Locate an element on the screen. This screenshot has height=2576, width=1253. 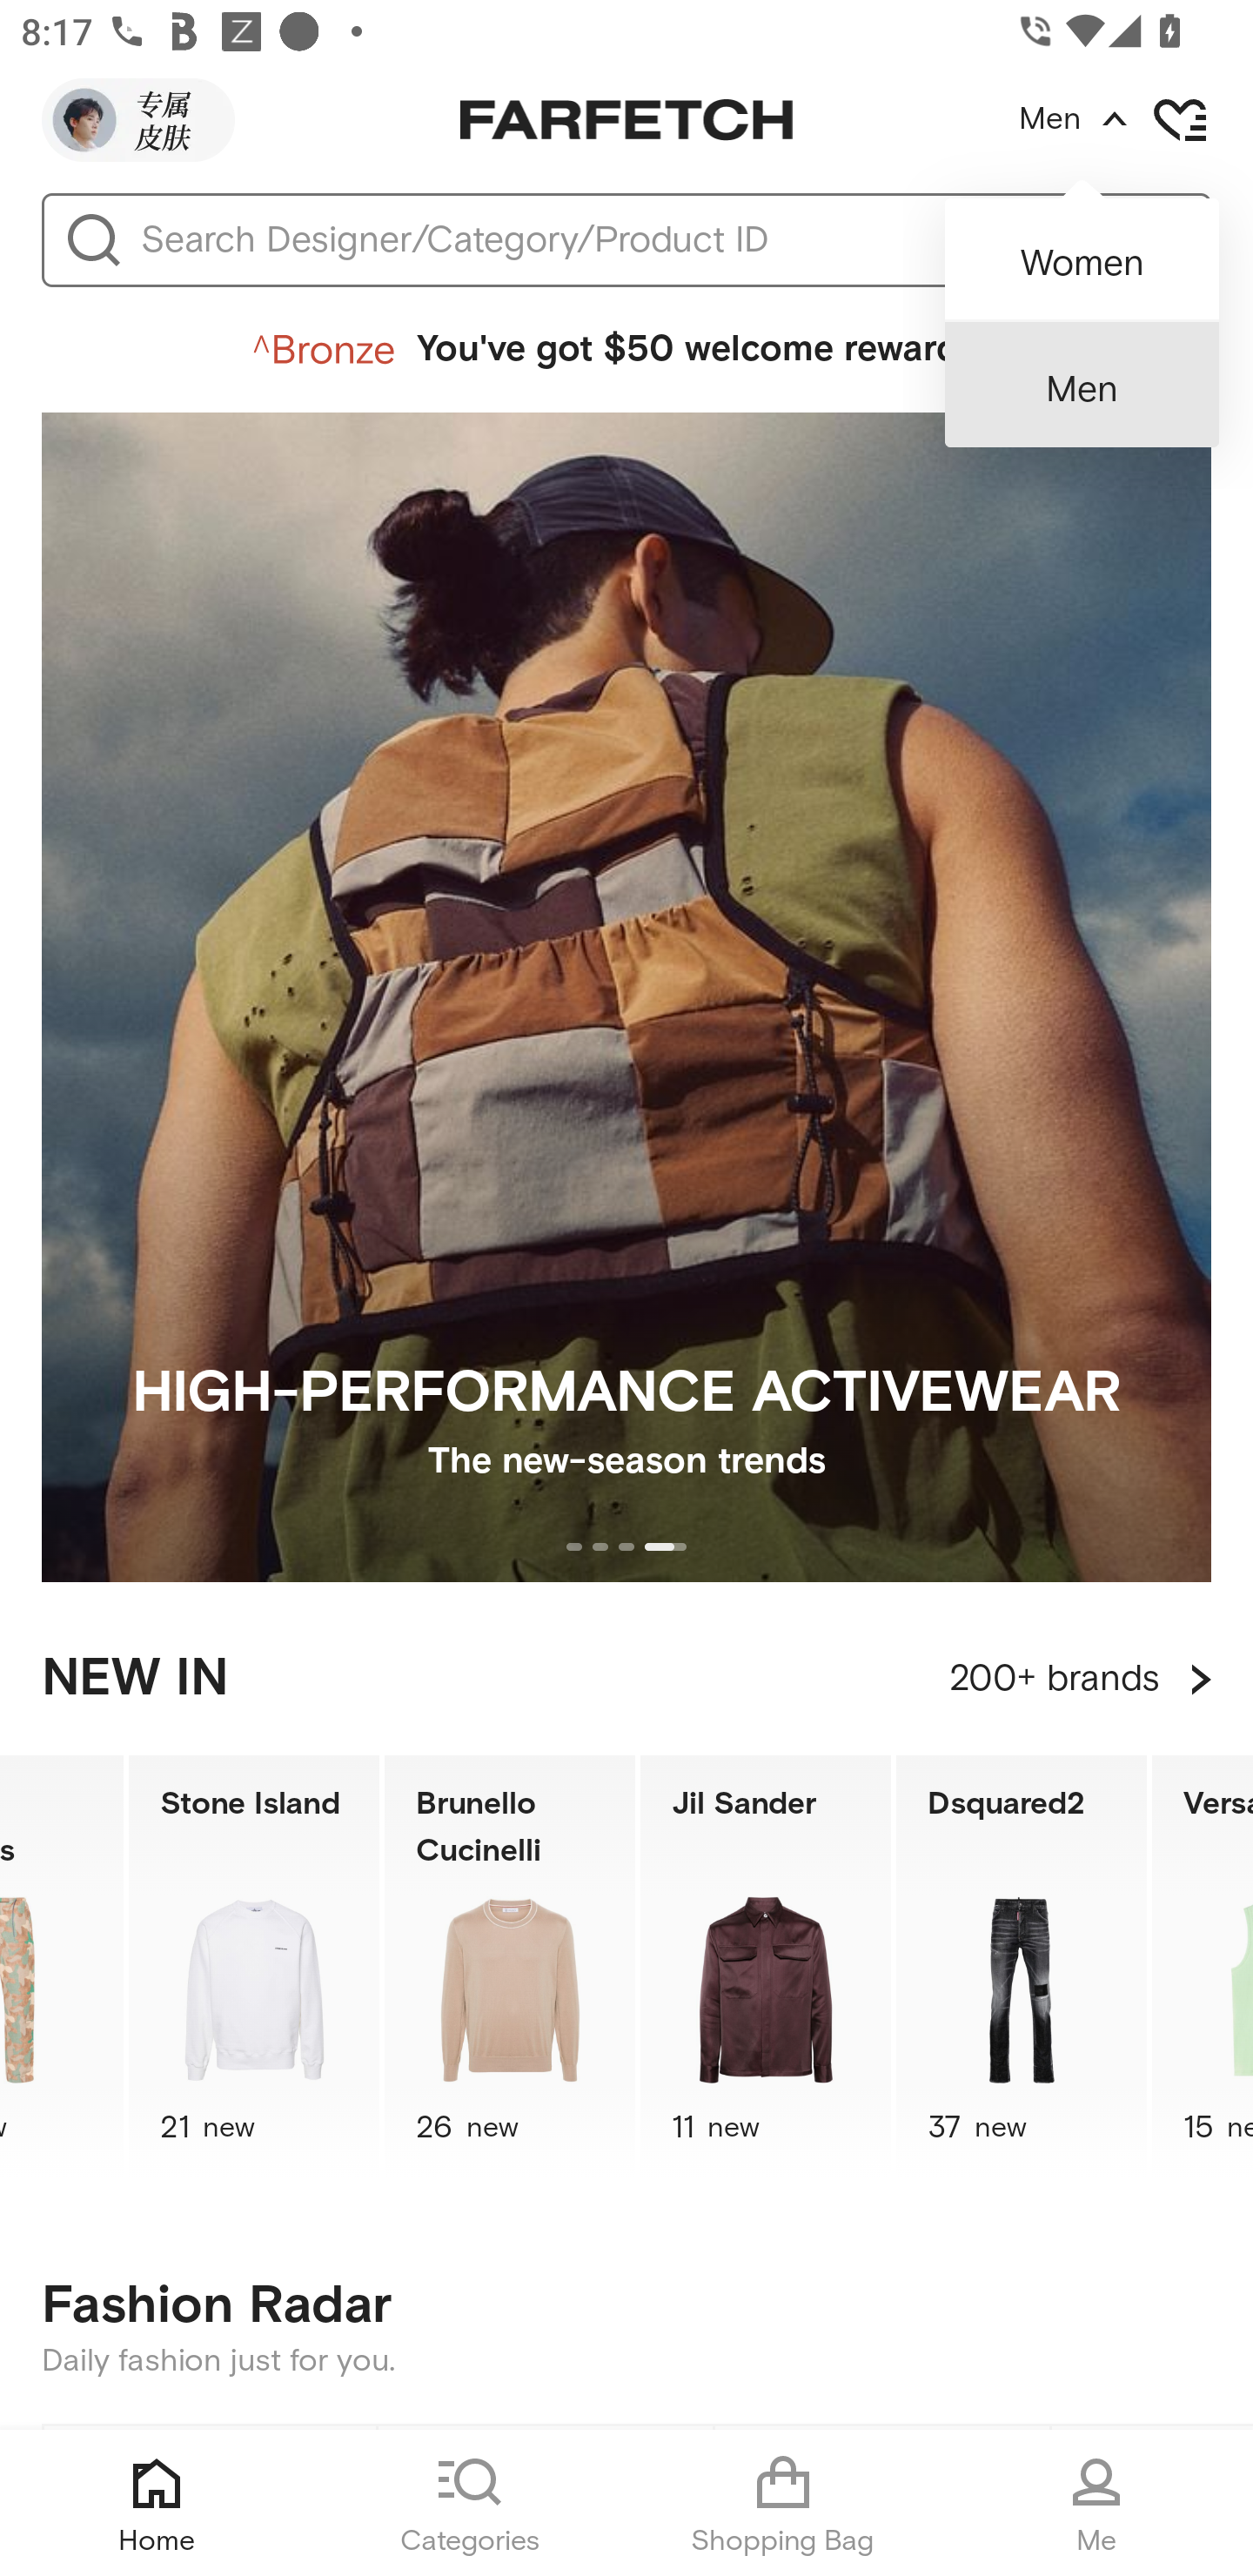
Men is located at coordinates (1082, 385).